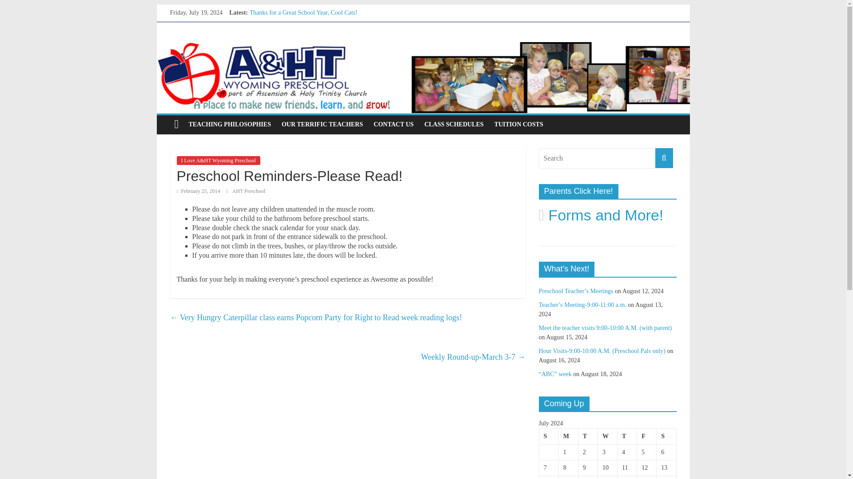 This screenshot has height=479, width=853. I want to click on Happy 5th Birthday, Amari!, so click(284, 22).